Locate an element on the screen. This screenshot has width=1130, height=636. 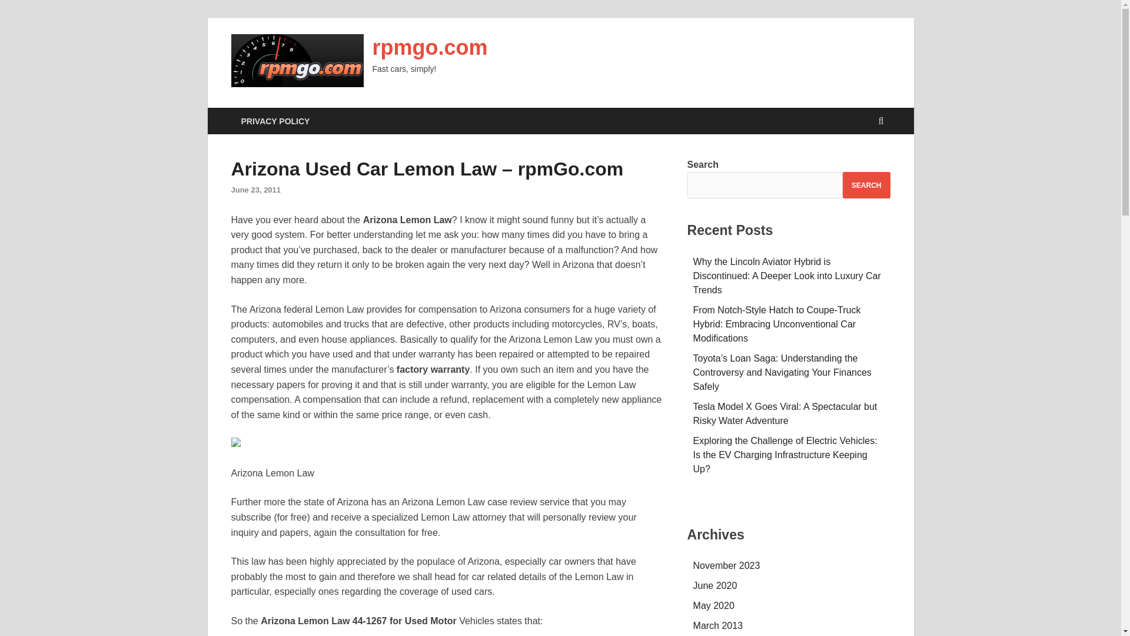
PRIVACY POLICY is located at coordinates (275, 120).